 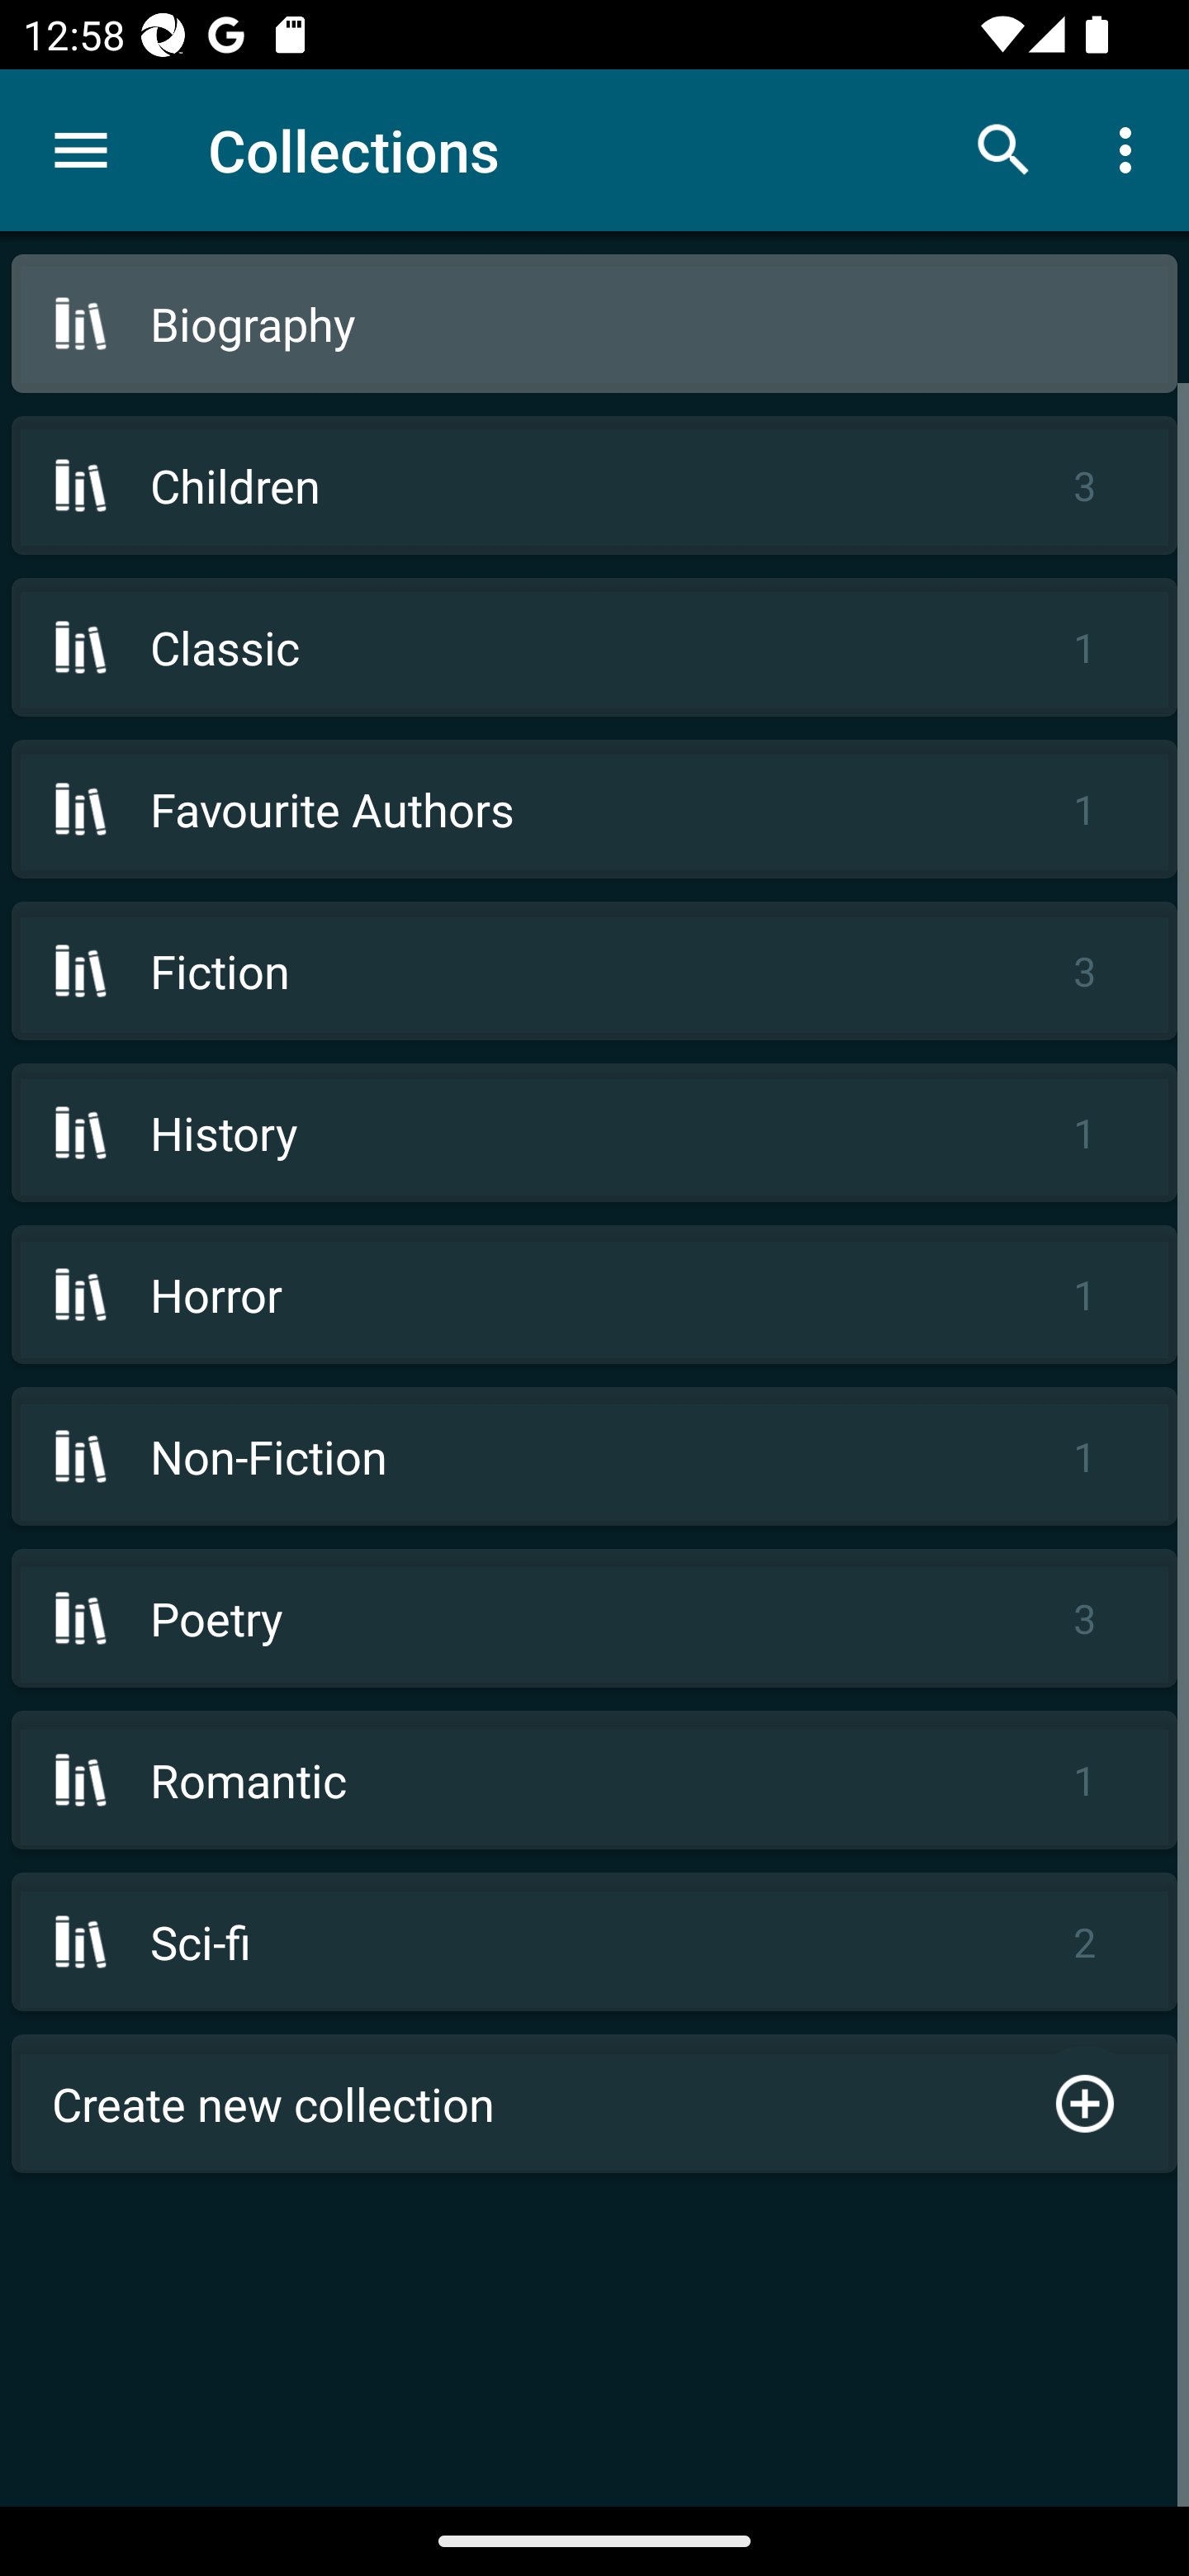 What do you see at coordinates (594, 2104) in the screenshot?
I see `Create new collection` at bounding box center [594, 2104].